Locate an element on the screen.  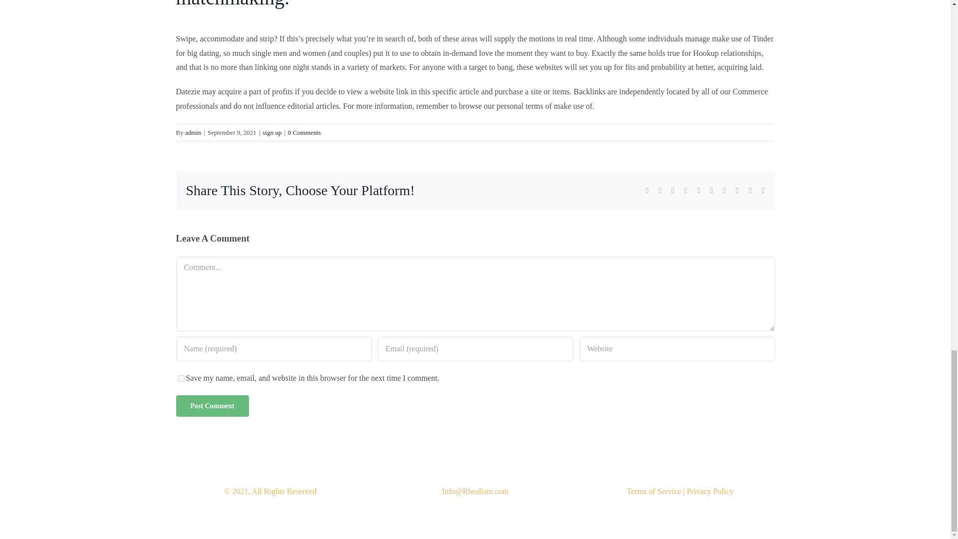
admin is located at coordinates (193, 133).